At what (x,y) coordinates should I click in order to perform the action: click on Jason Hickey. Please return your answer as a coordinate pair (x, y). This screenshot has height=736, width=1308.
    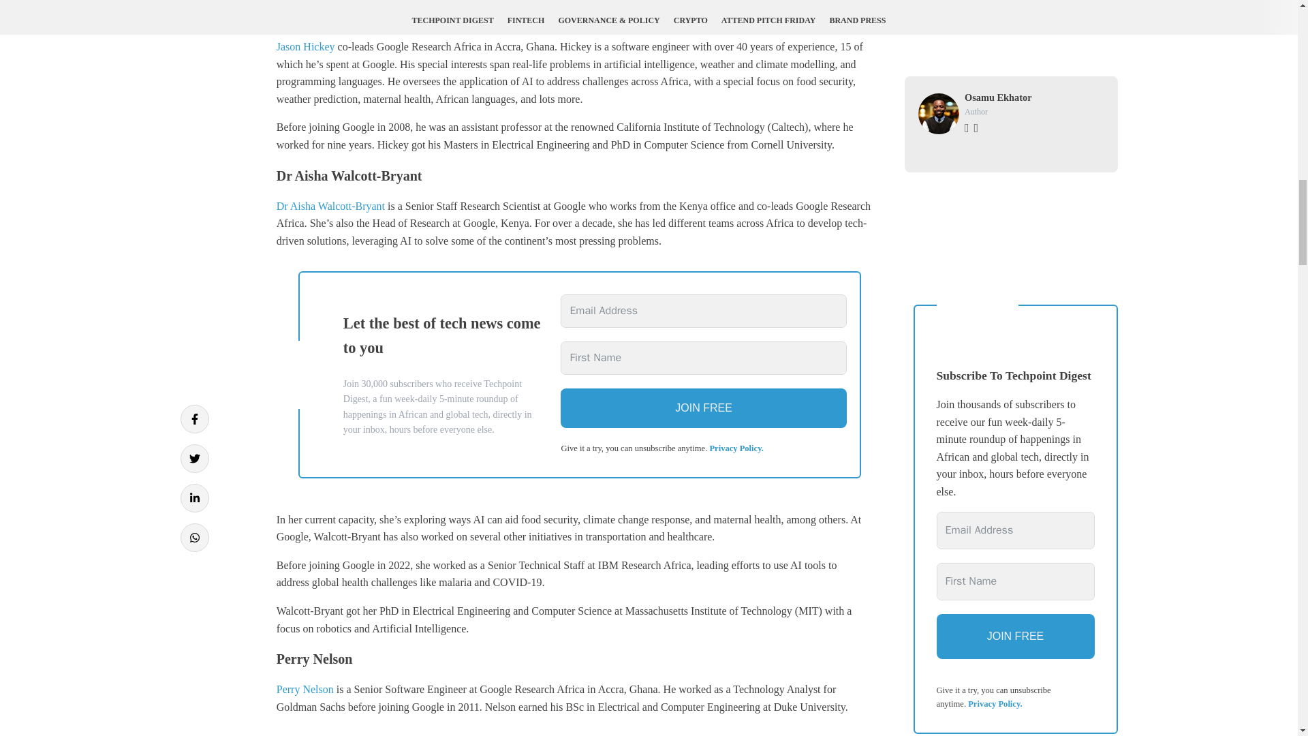
    Looking at the image, I should click on (305, 46).